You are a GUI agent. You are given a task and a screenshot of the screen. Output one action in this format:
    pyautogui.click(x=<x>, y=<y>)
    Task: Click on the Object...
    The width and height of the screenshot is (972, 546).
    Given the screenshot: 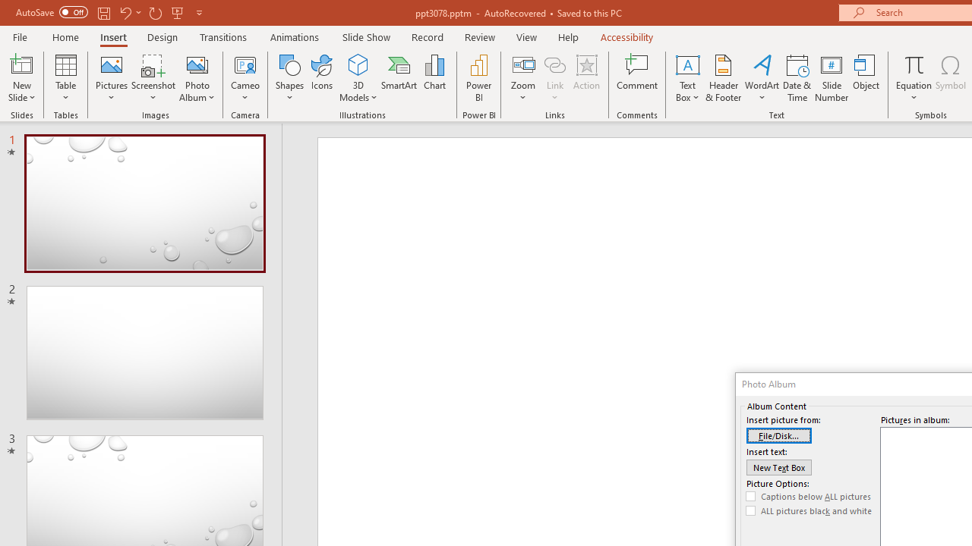 What is the action you would take?
    pyautogui.click(x=866, y=77)
    